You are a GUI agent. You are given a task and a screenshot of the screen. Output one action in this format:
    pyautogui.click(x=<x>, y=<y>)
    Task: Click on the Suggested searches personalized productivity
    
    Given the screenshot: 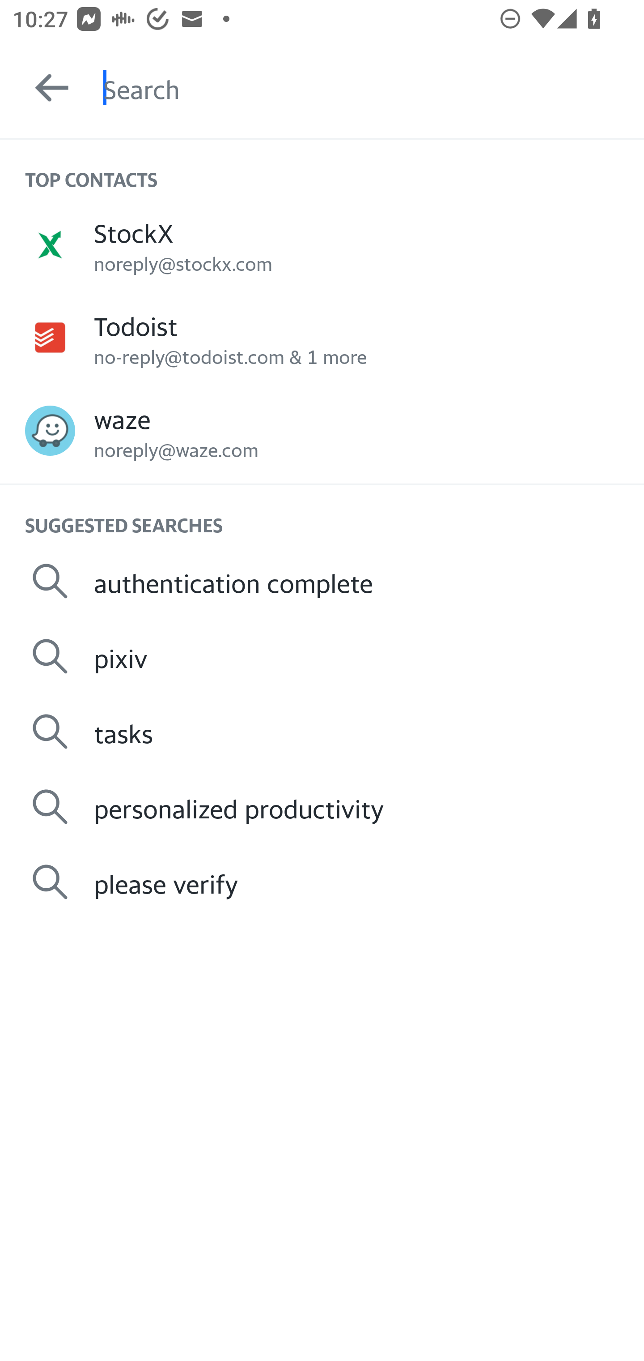 What is the action you would take?
    pyautogui.click(x=322, y=806)
    